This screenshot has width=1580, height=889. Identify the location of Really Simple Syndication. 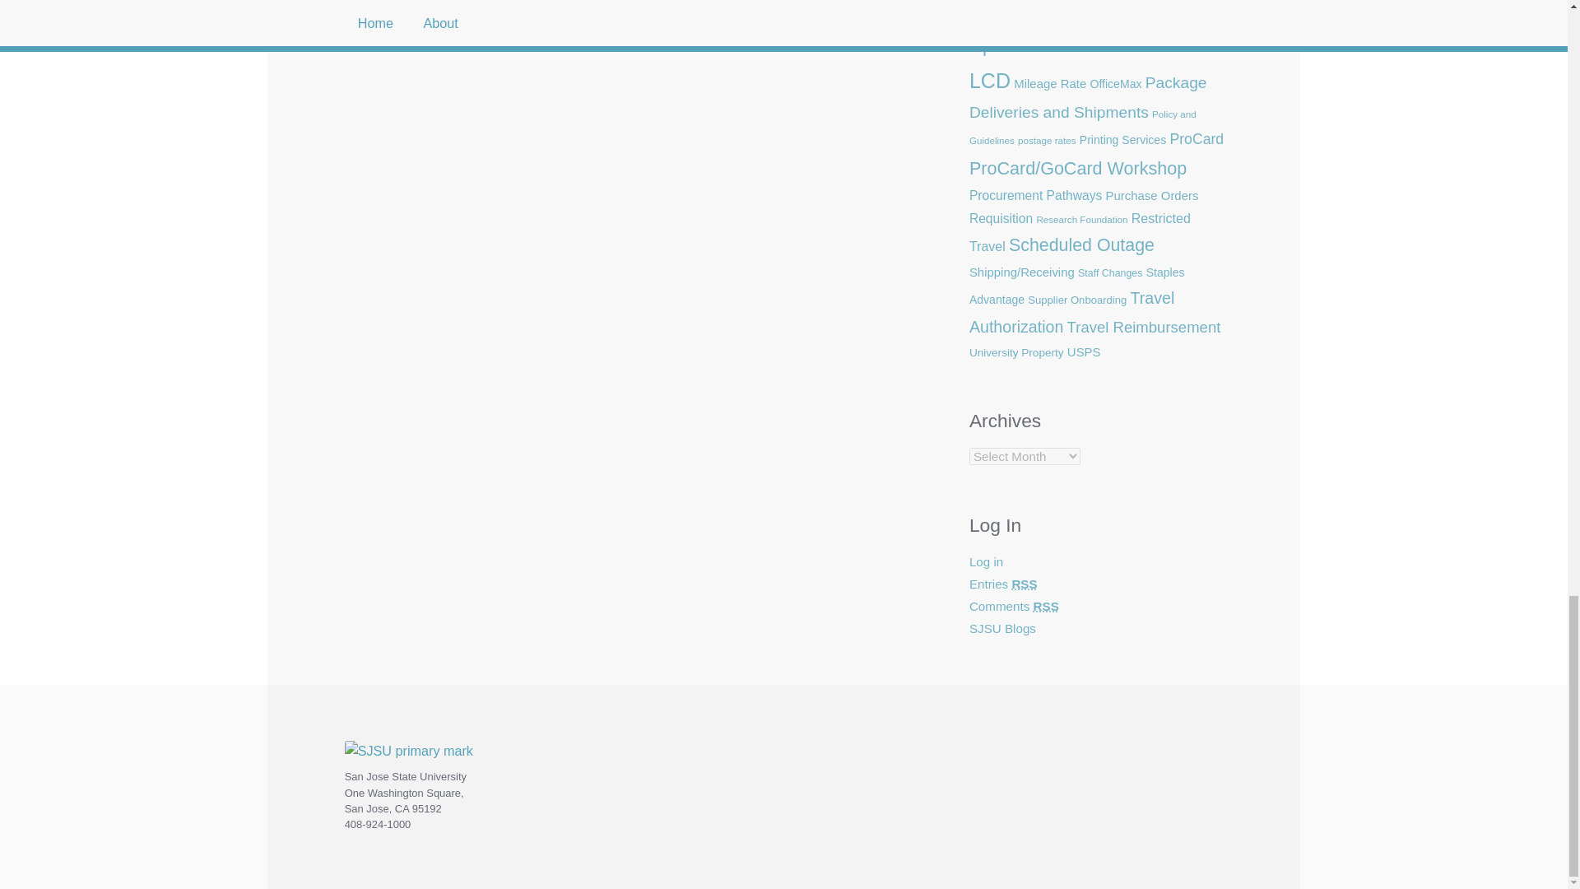
(1045, 606).